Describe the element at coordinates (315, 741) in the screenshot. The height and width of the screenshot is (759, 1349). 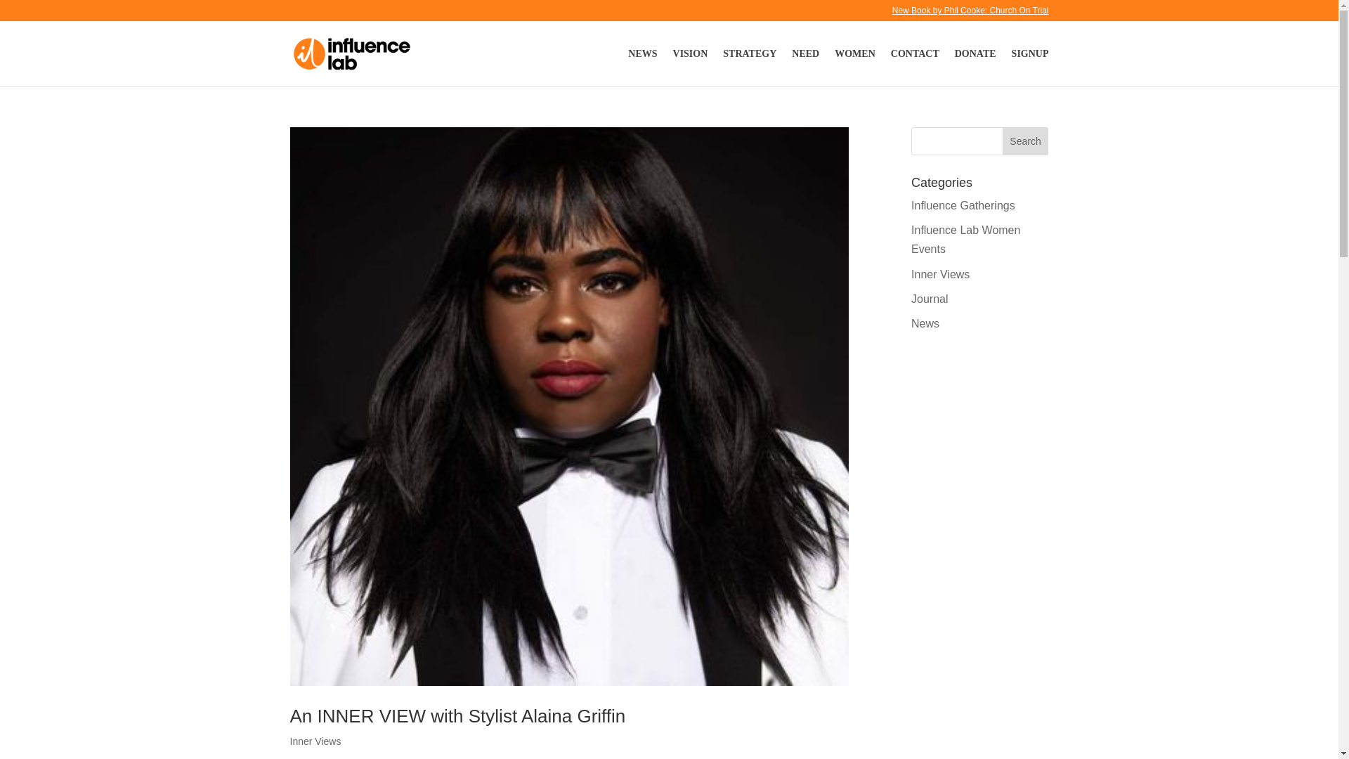
I see `Inner Views` at that location.